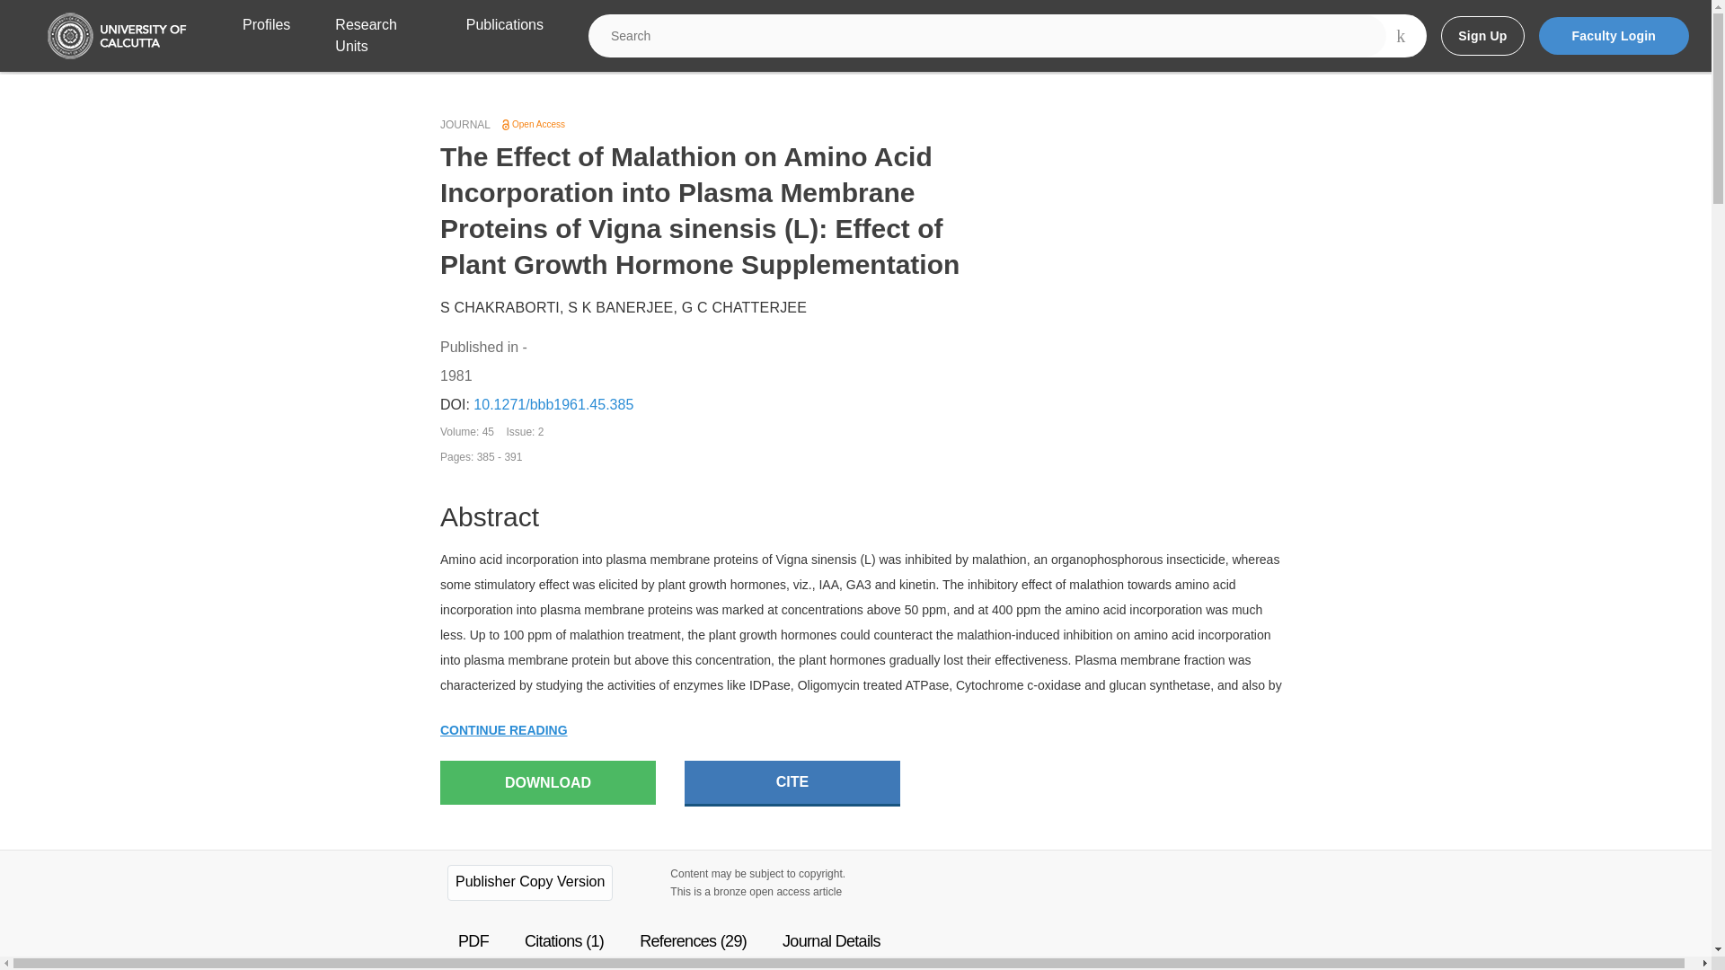 The width and height of the screenshot is (1725, 970). Describe the element at coordinates (266, 36) in the screenshot. I see `Profiles` at that location.